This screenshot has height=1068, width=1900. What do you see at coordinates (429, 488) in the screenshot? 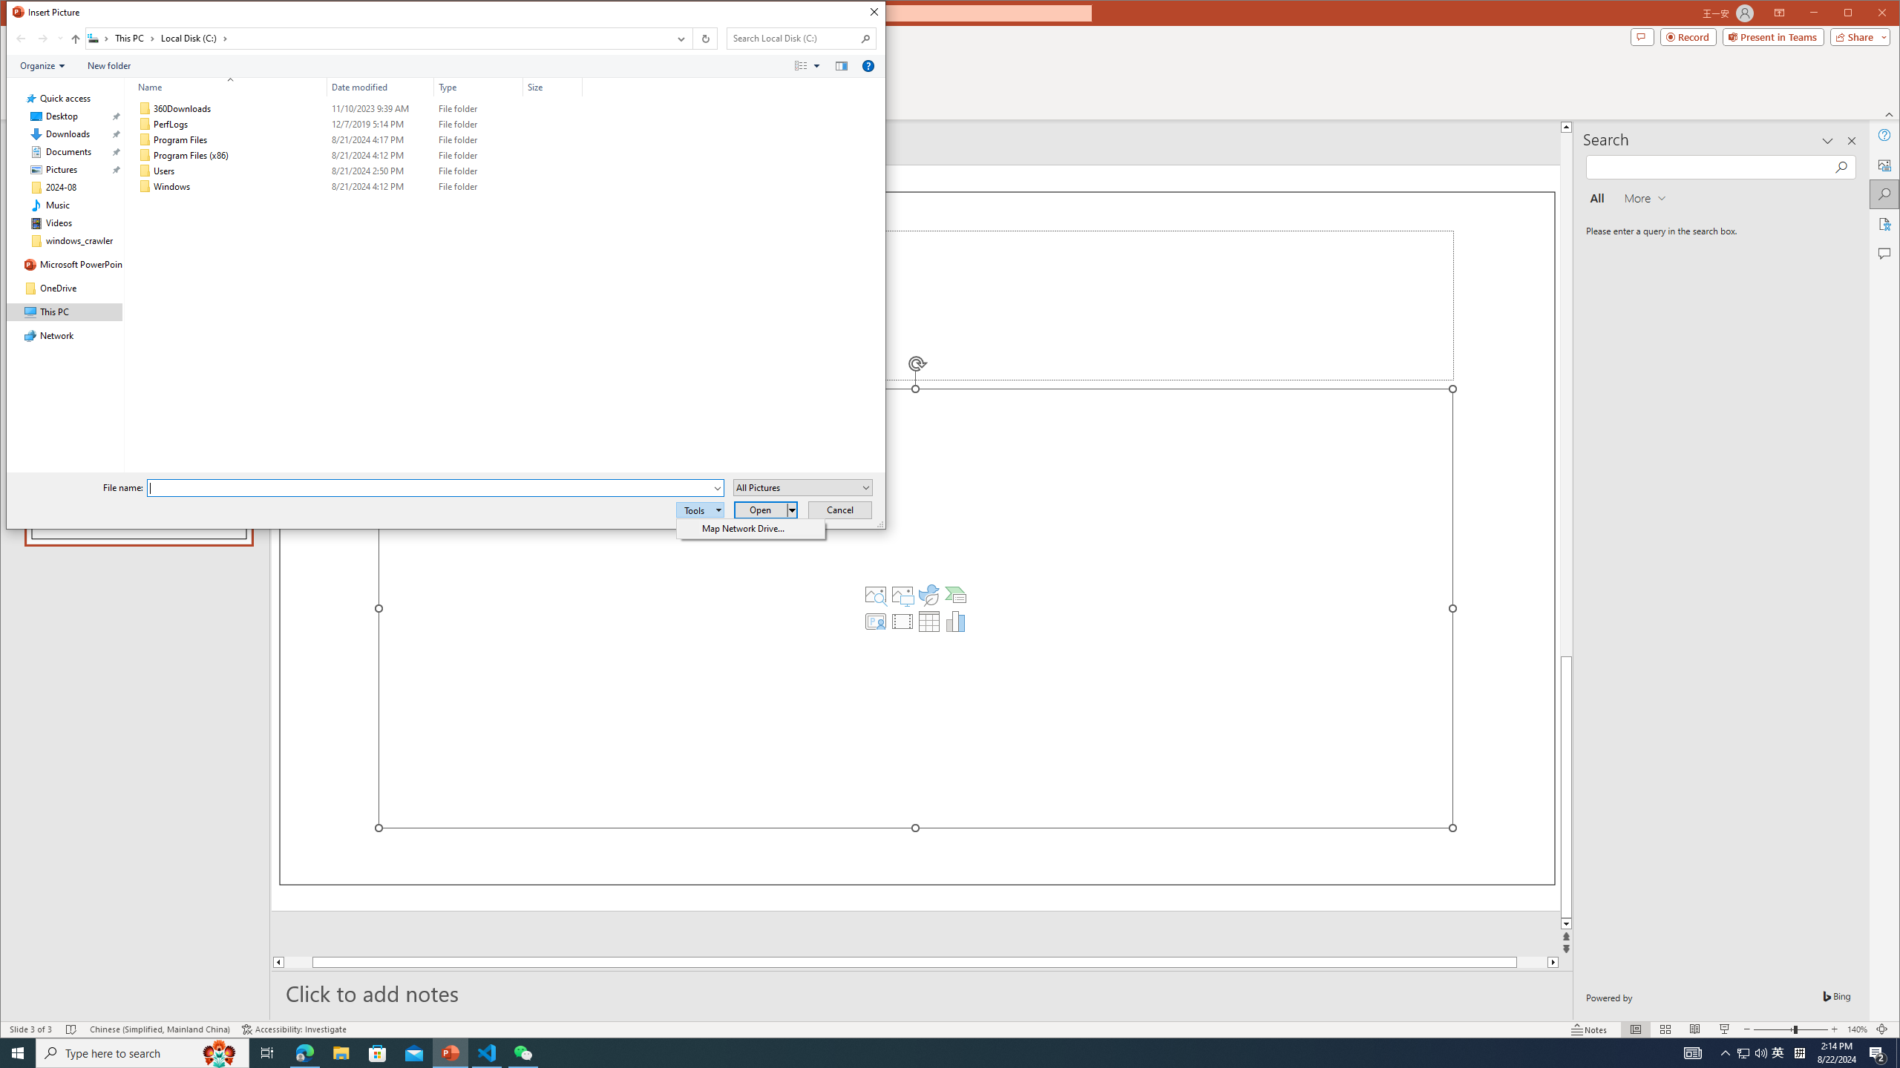
I see `File name:` at bounding box center [429, 488].